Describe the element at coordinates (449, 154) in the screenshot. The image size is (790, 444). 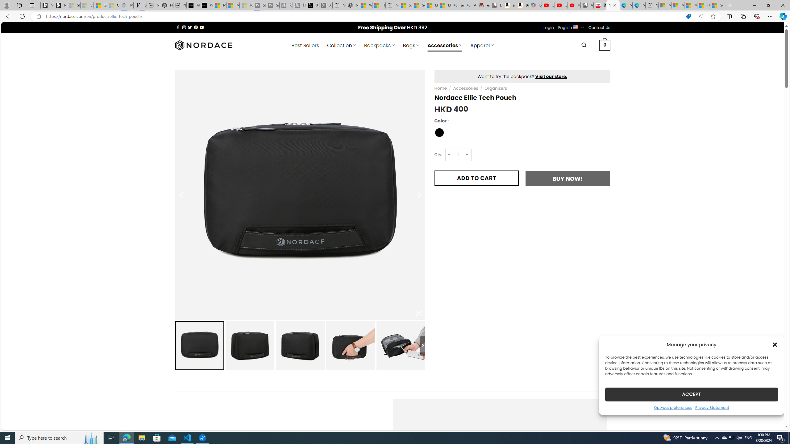
I see `-` at that location.